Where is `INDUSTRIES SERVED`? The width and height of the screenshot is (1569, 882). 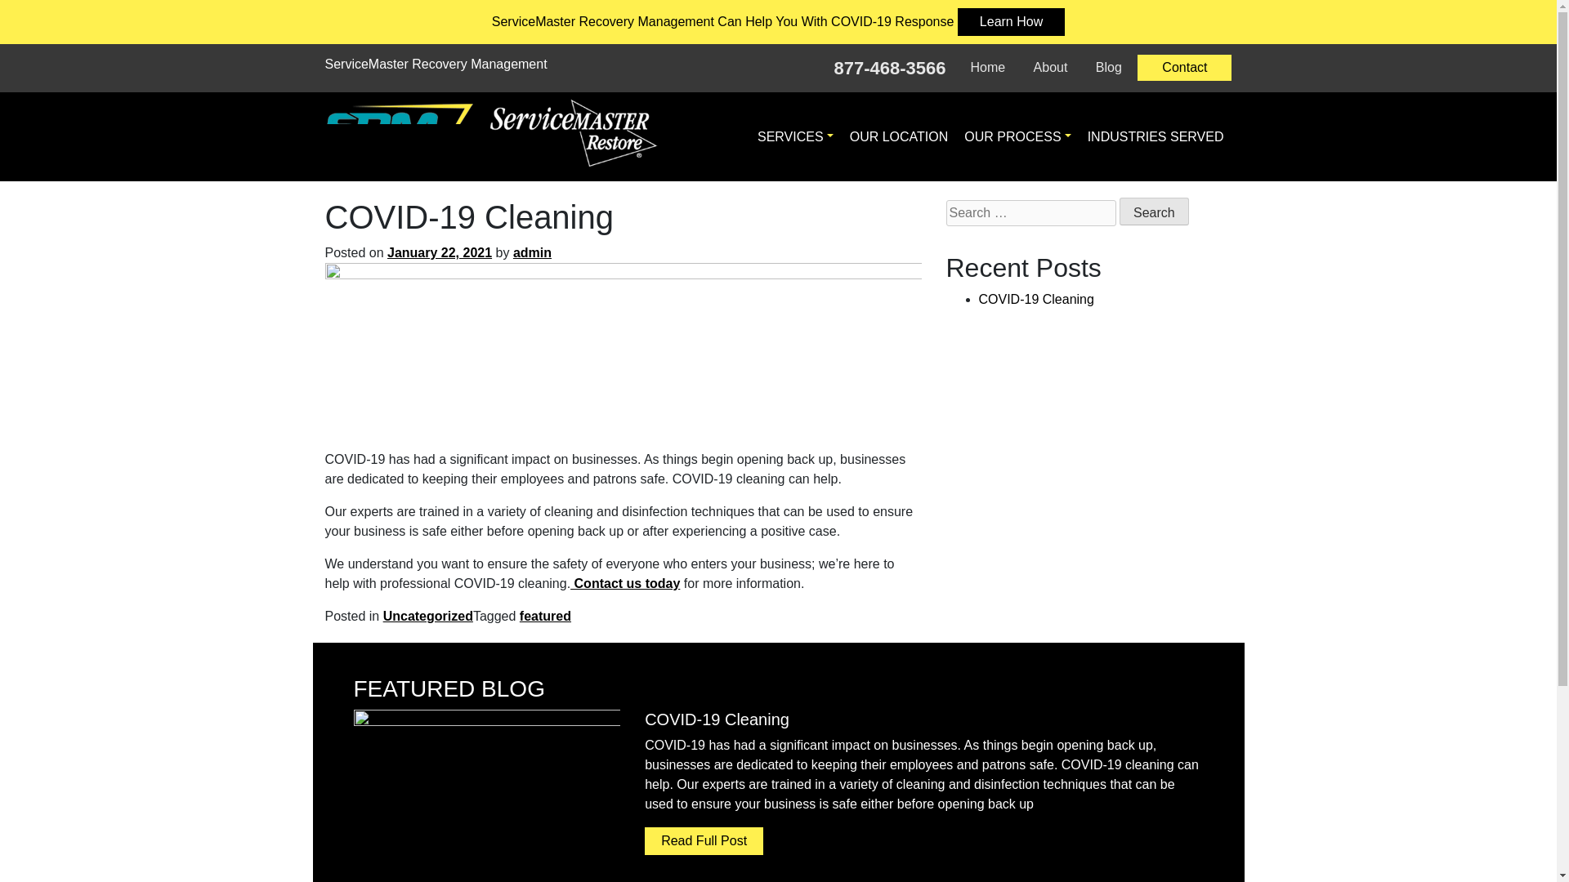 INDUSTRIES SERVED is located at coordinates (1156, 136).